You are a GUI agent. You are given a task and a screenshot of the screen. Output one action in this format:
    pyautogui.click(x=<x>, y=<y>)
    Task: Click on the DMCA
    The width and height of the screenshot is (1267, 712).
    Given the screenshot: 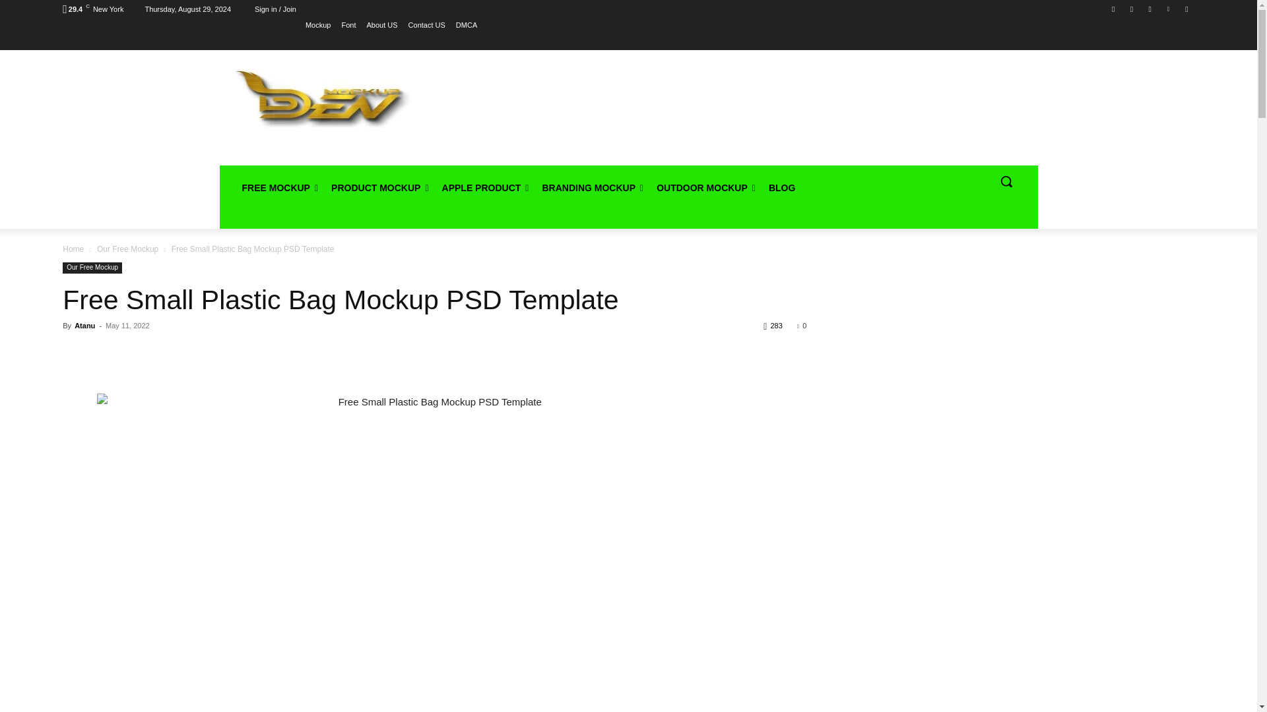 What is the action you would take?
    pyautogui.click(x=467, y=24)
    